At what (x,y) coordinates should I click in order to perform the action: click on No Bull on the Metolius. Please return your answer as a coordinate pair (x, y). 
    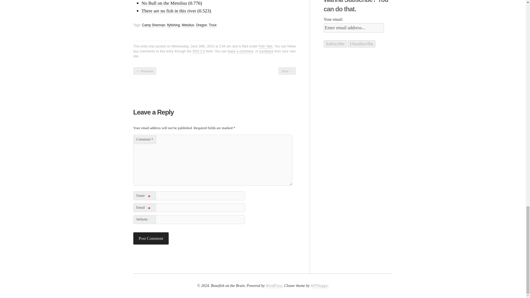
    Looking at the image, I should click on (164, 3).